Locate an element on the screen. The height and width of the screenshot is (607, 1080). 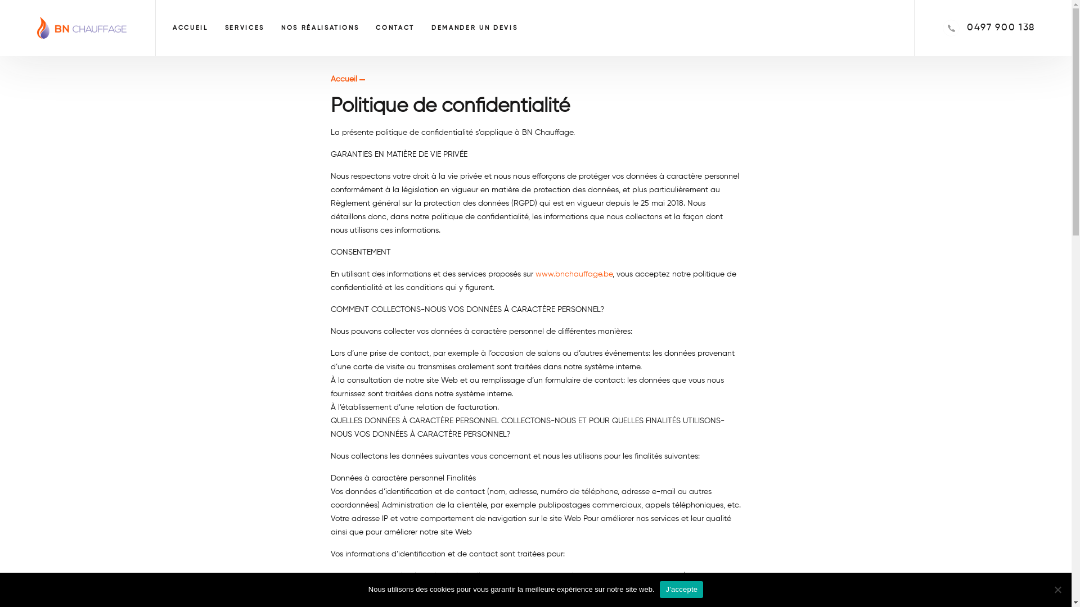
www.bnchauffage.be is located at coordinates (574, 274).